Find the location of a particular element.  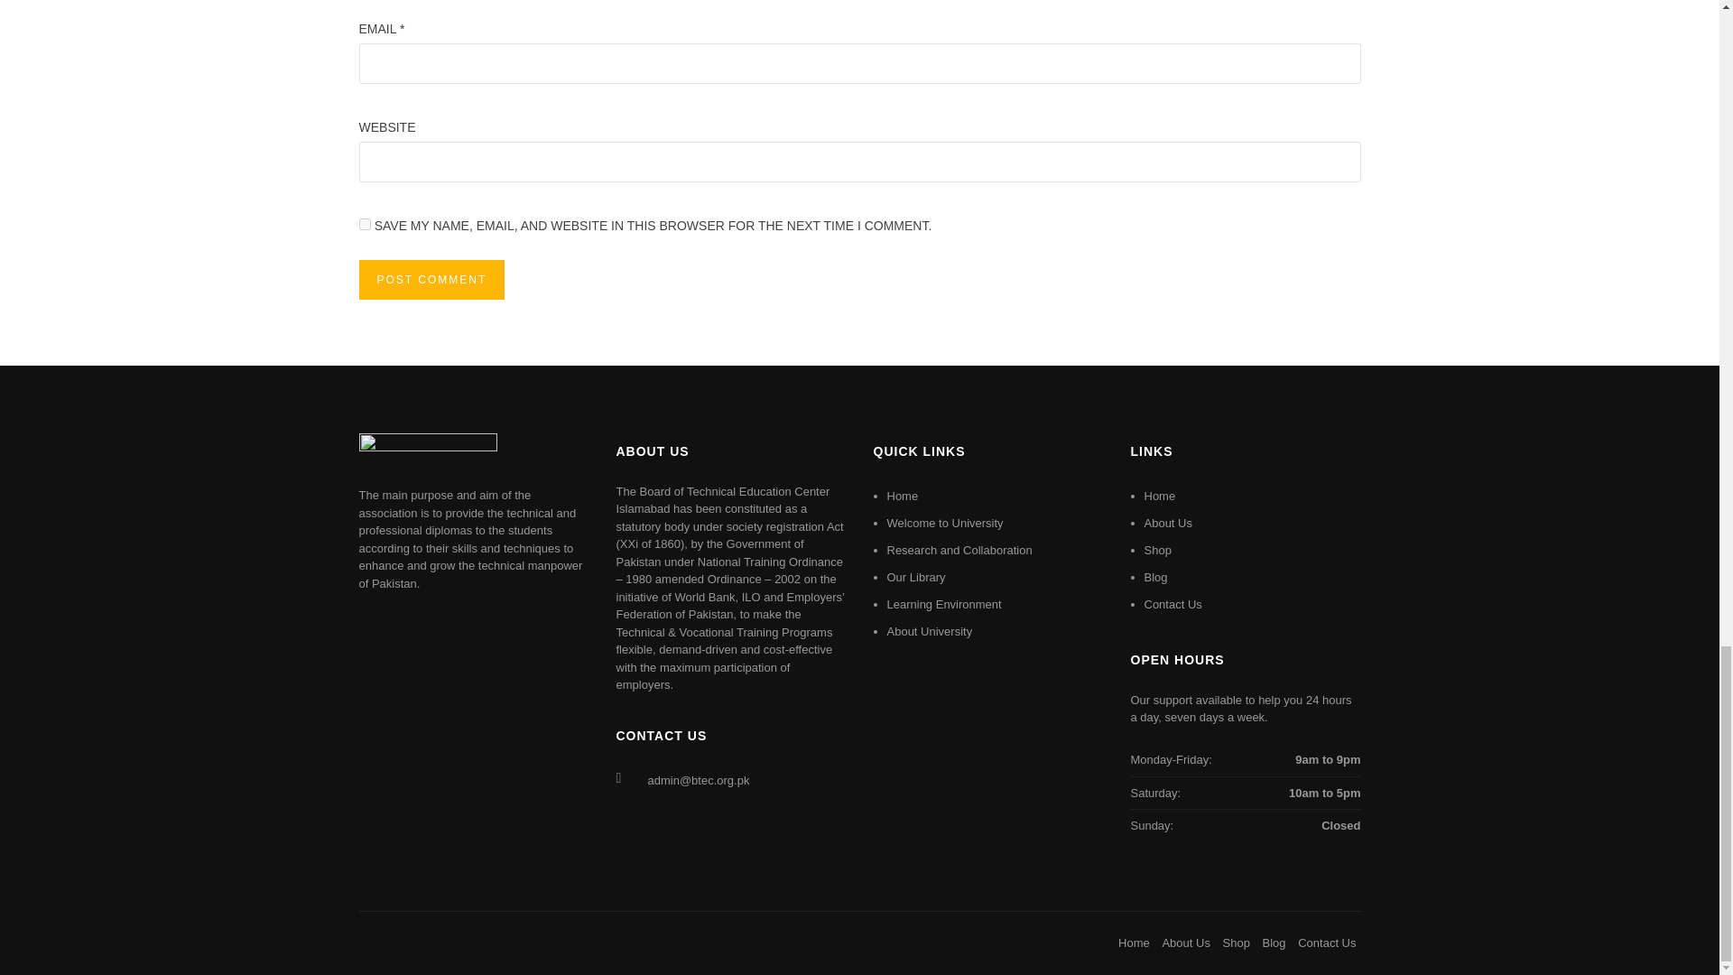

Welcome to University is located at coordinates (944, 524).